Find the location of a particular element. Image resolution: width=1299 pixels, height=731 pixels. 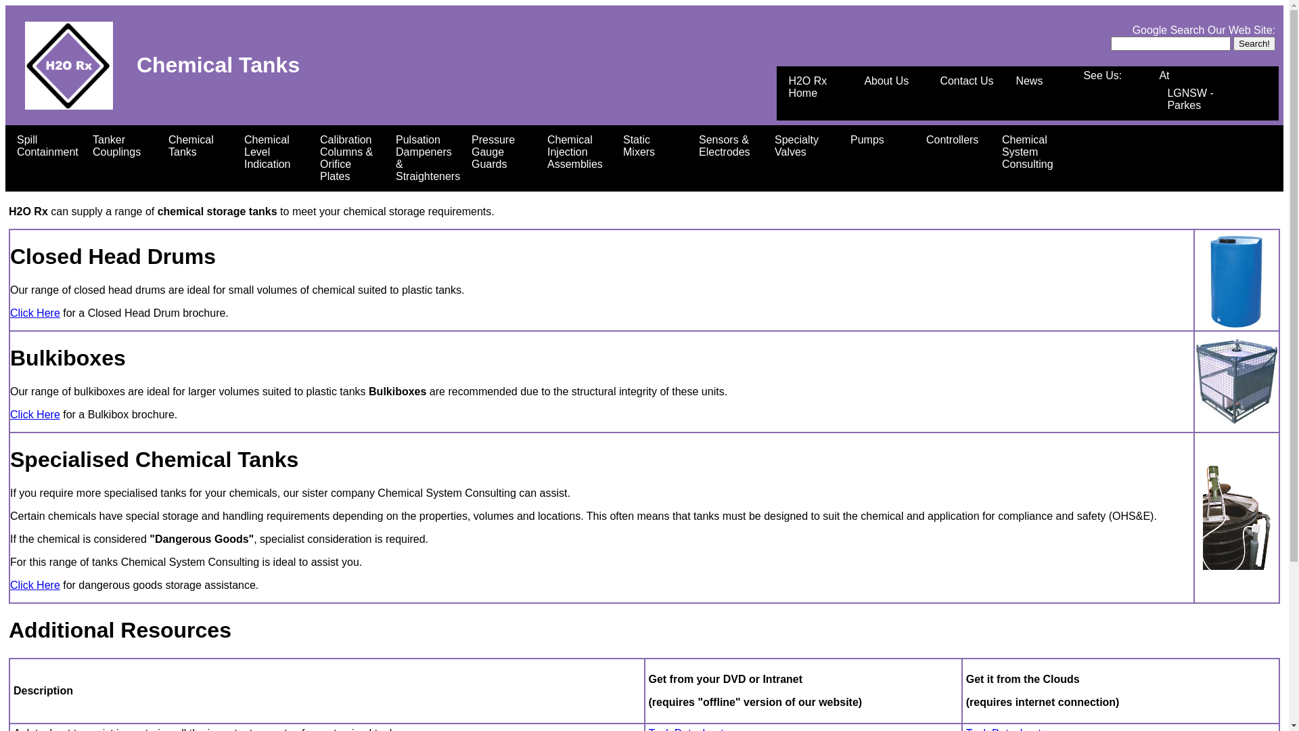

Chemical Level Indication is located at coordinates (274, 152).